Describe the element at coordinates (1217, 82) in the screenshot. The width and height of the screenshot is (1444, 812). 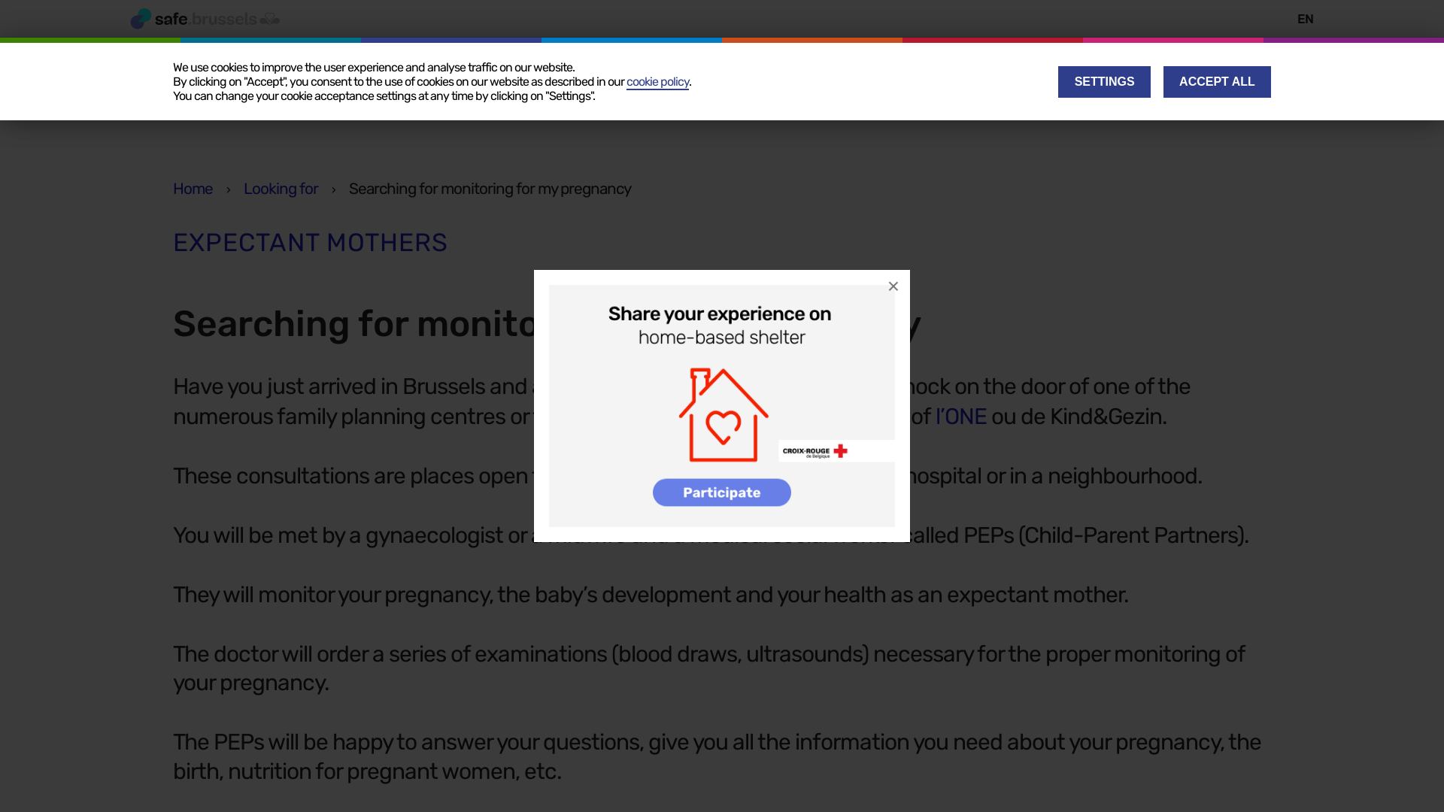
I see `ACCEPT ALL` at that location.